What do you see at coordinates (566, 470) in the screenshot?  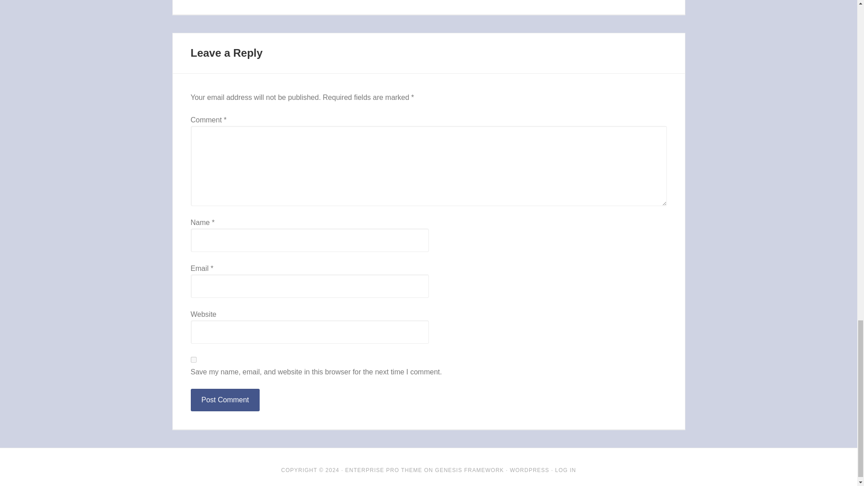 I see `LOG IN` at bounding box center [566, 470].